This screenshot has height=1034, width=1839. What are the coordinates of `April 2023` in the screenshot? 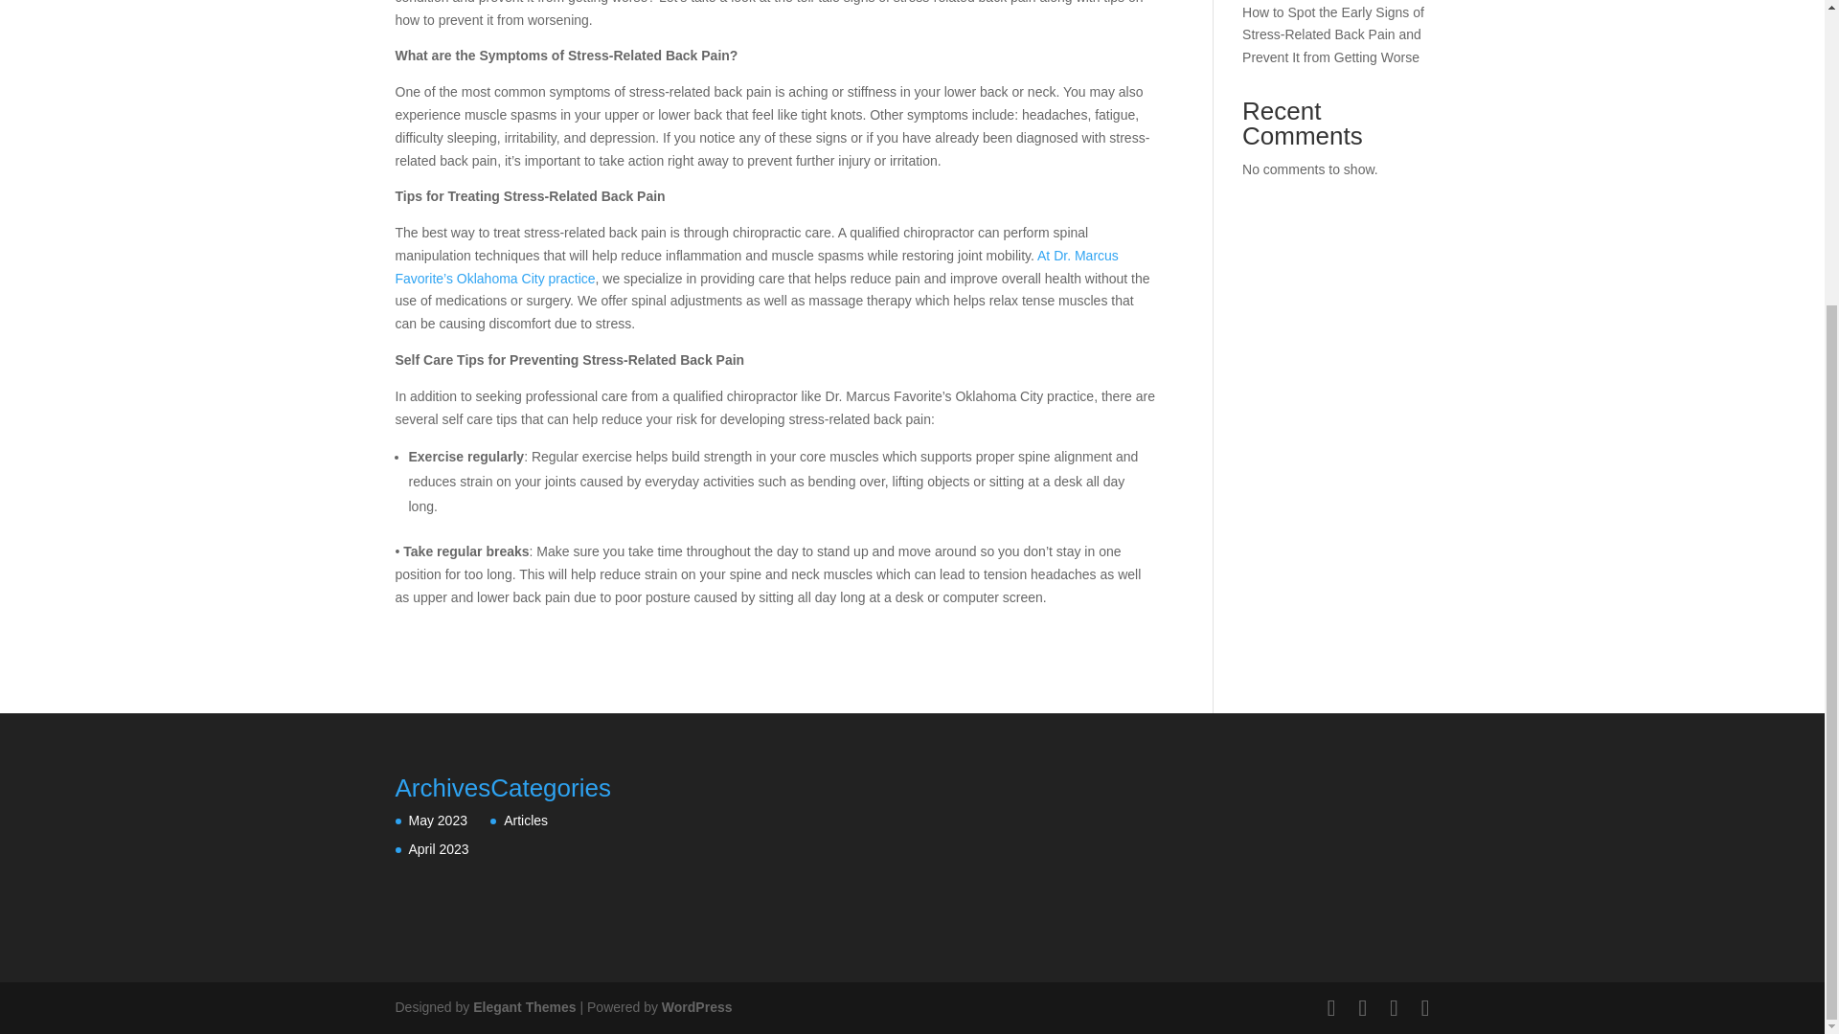 It's located at (439, 849).